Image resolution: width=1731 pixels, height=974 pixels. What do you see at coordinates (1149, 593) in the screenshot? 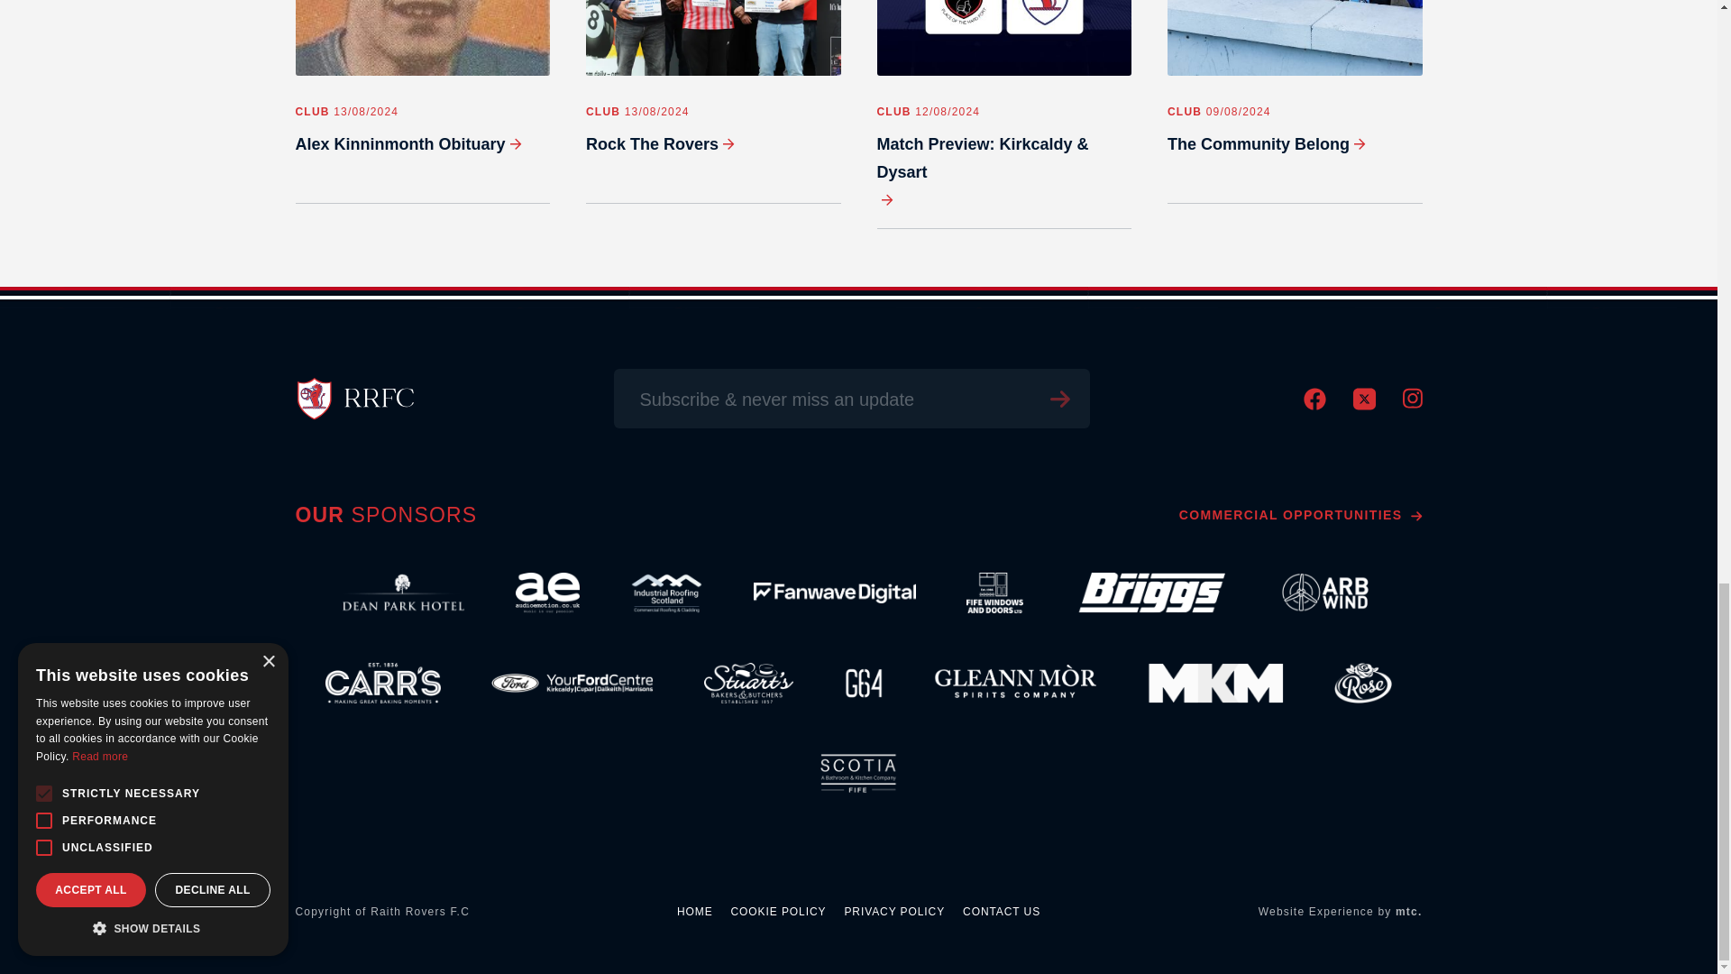
I see `Brigg's Marine` at bounding box center [1149, 593].